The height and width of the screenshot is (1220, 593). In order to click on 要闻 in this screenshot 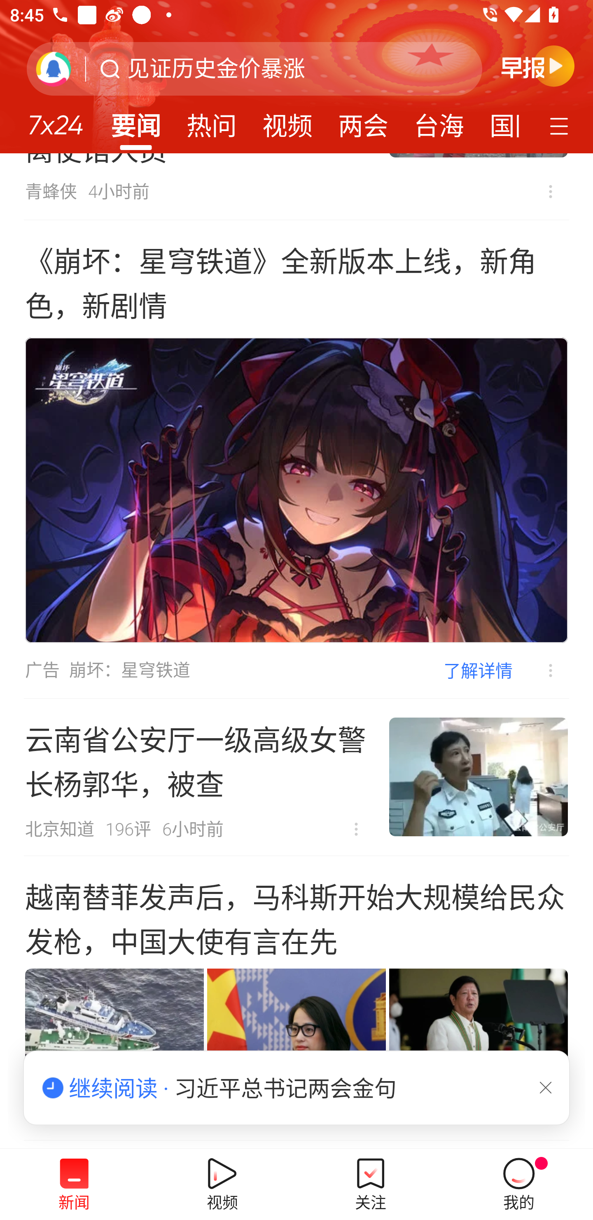, I will do `click(135, 121)`.